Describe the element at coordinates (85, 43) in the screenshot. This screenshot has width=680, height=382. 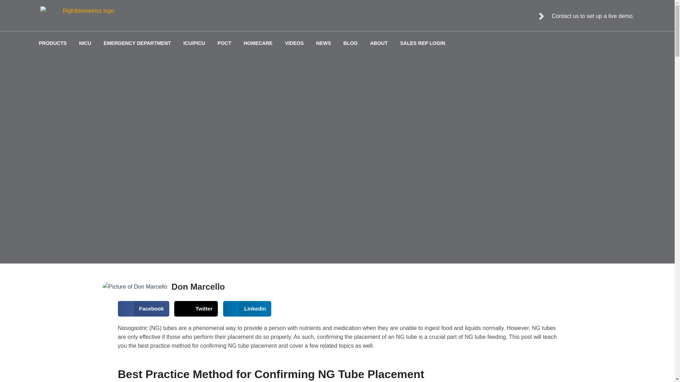
I see `NICU` at that location.